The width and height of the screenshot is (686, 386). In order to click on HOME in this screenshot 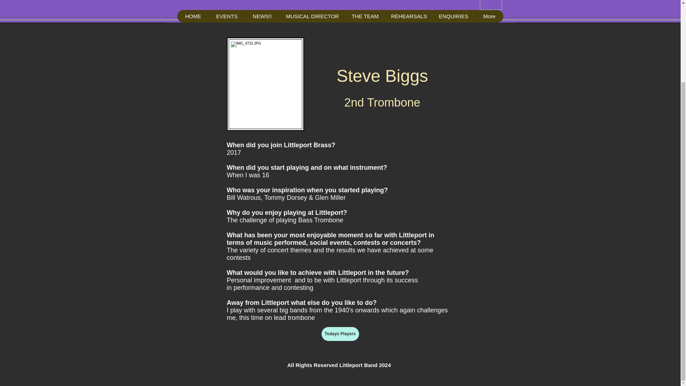, I will do `click(193, 16)`.